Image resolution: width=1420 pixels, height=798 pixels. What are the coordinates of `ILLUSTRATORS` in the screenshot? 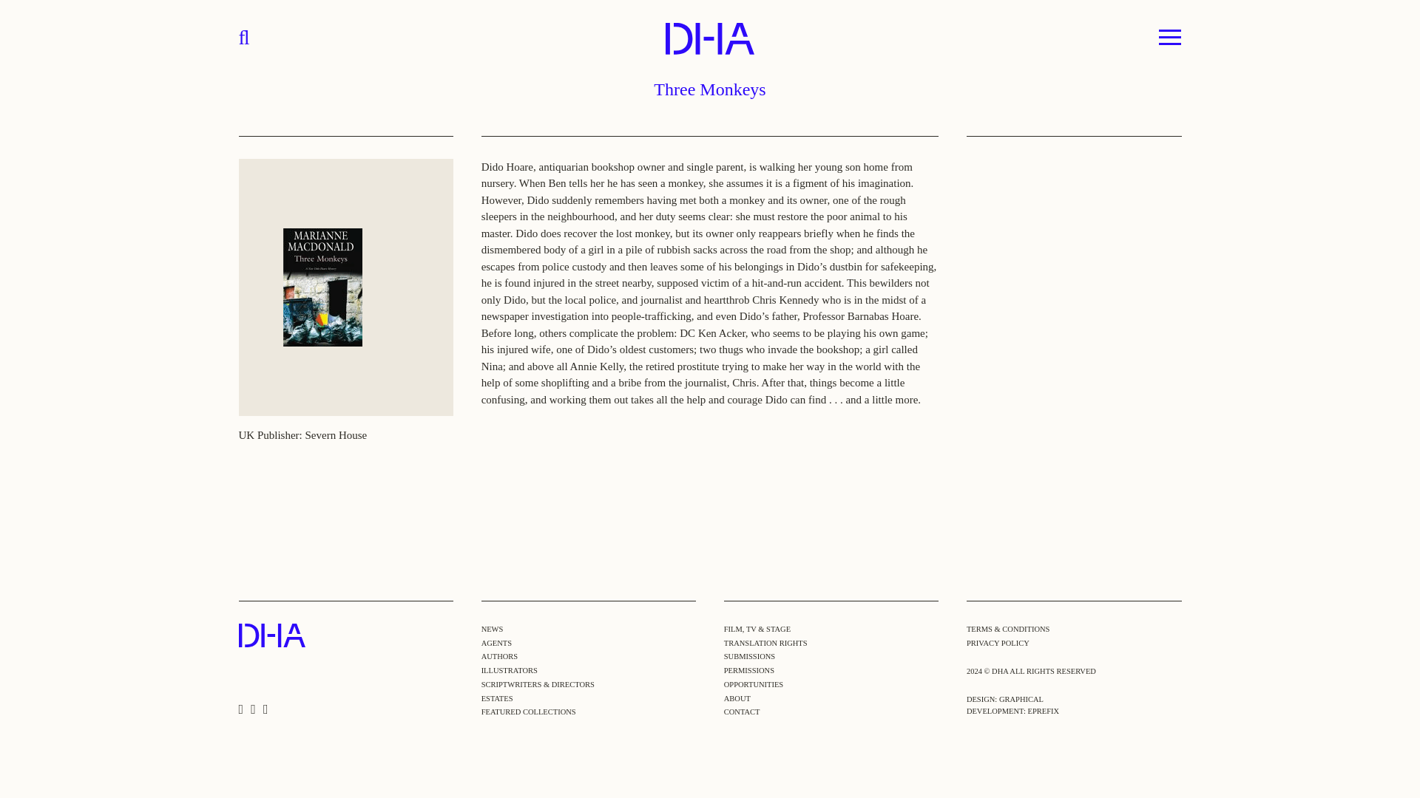 It's located at (509, 669).